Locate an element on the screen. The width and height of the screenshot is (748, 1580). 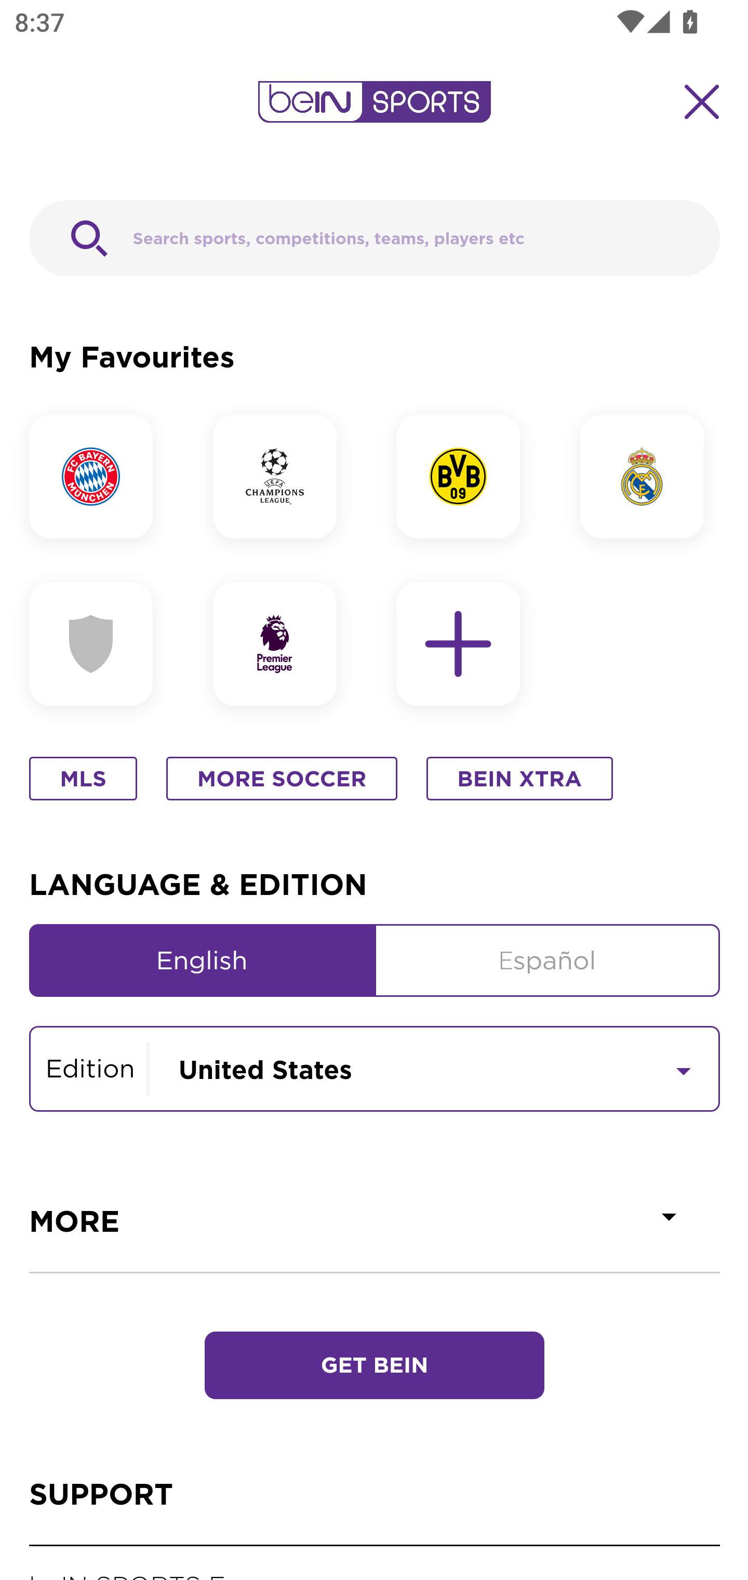
MORE is located at coordinates (375, 1221).